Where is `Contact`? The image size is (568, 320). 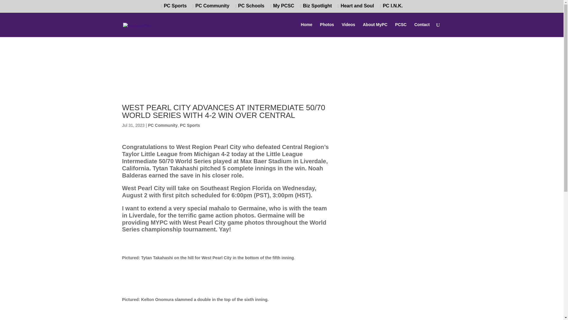
Contact is located at coordinates (422, 30).